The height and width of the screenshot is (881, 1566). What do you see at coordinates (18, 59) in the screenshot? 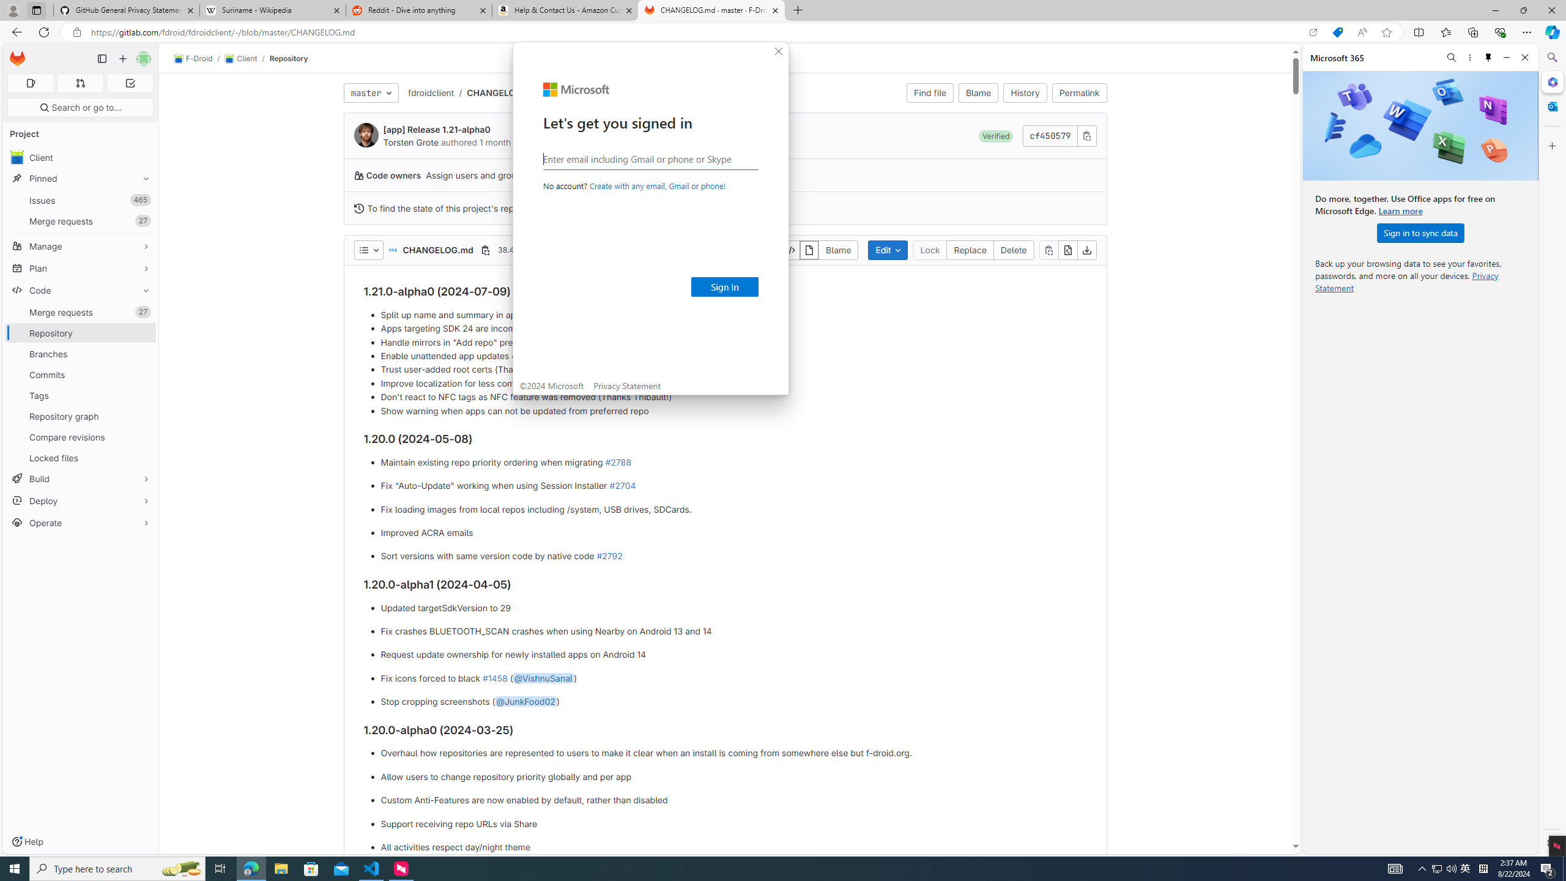
I see `Homepage` at bounding box center [18, 59].